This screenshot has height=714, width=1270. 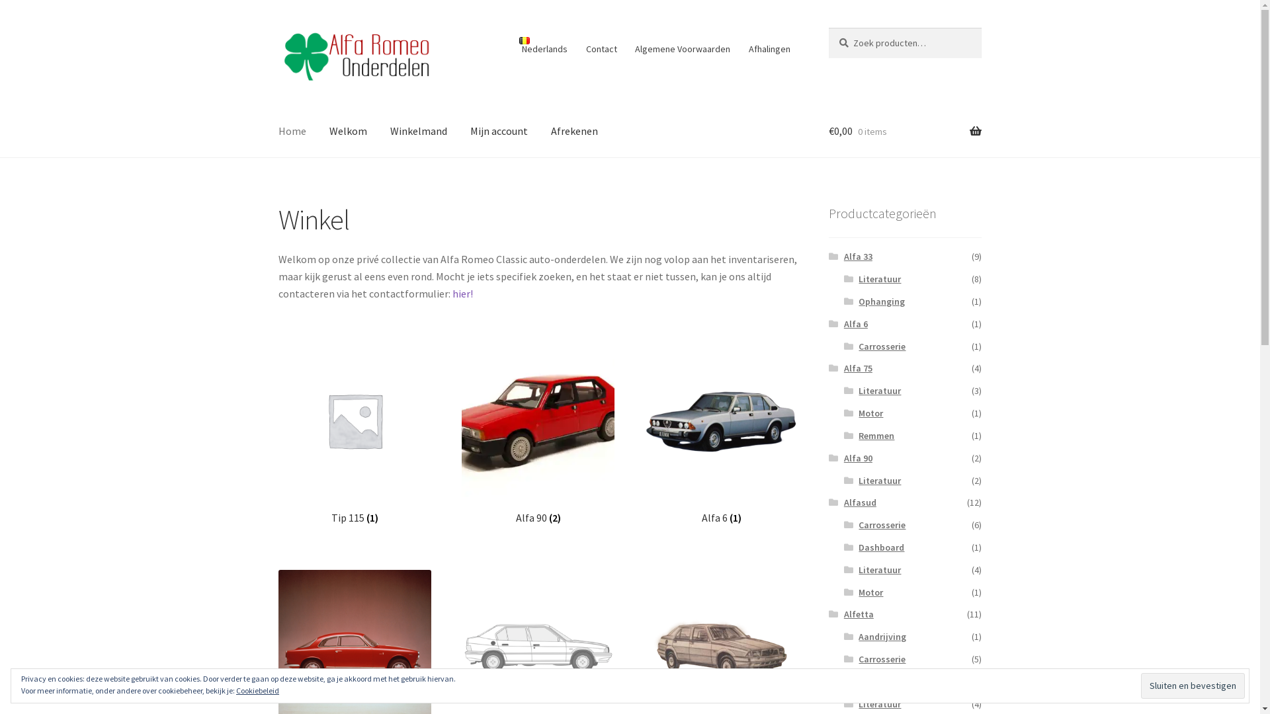 I want to click on Home, so click(x=292, y=132).